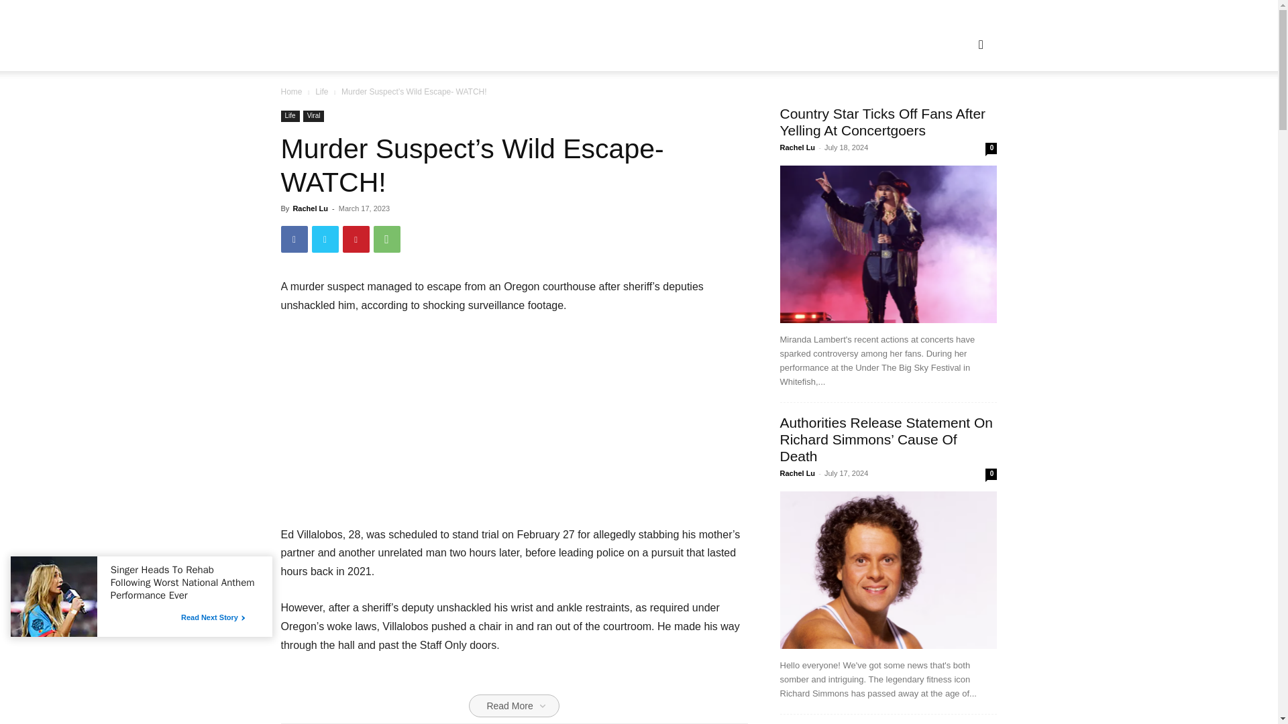  I want to click on TOMORROW, so click(869, 44).